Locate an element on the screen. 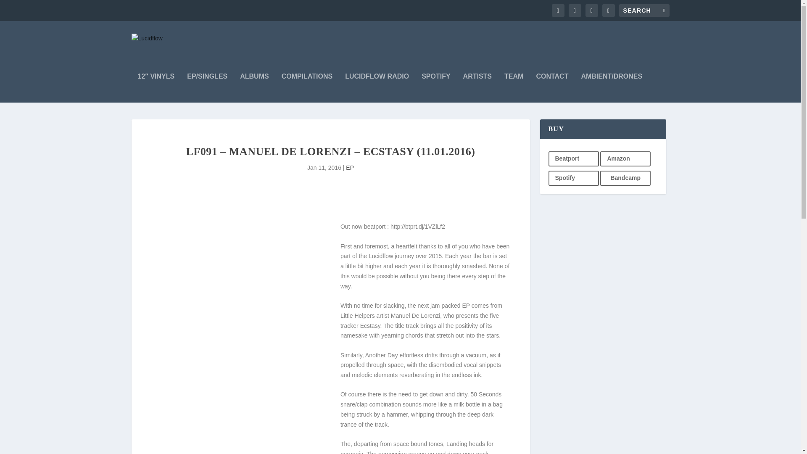 This screenshot has width=807, height=454. Search for: is located at coordinates (644, 10).